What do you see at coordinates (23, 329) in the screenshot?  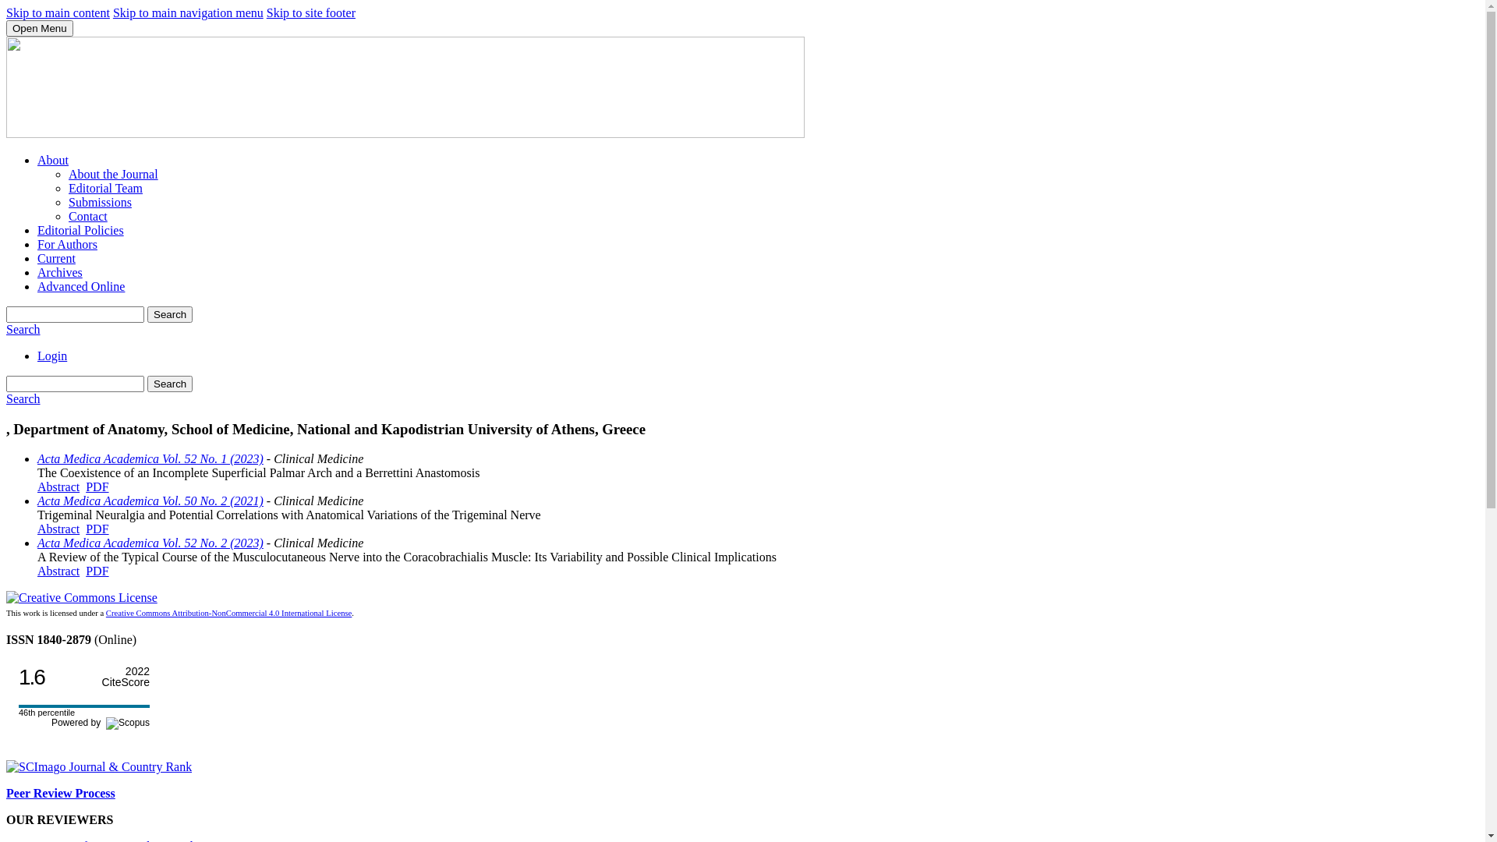 I see `Search` at bounding box center [23, 329].